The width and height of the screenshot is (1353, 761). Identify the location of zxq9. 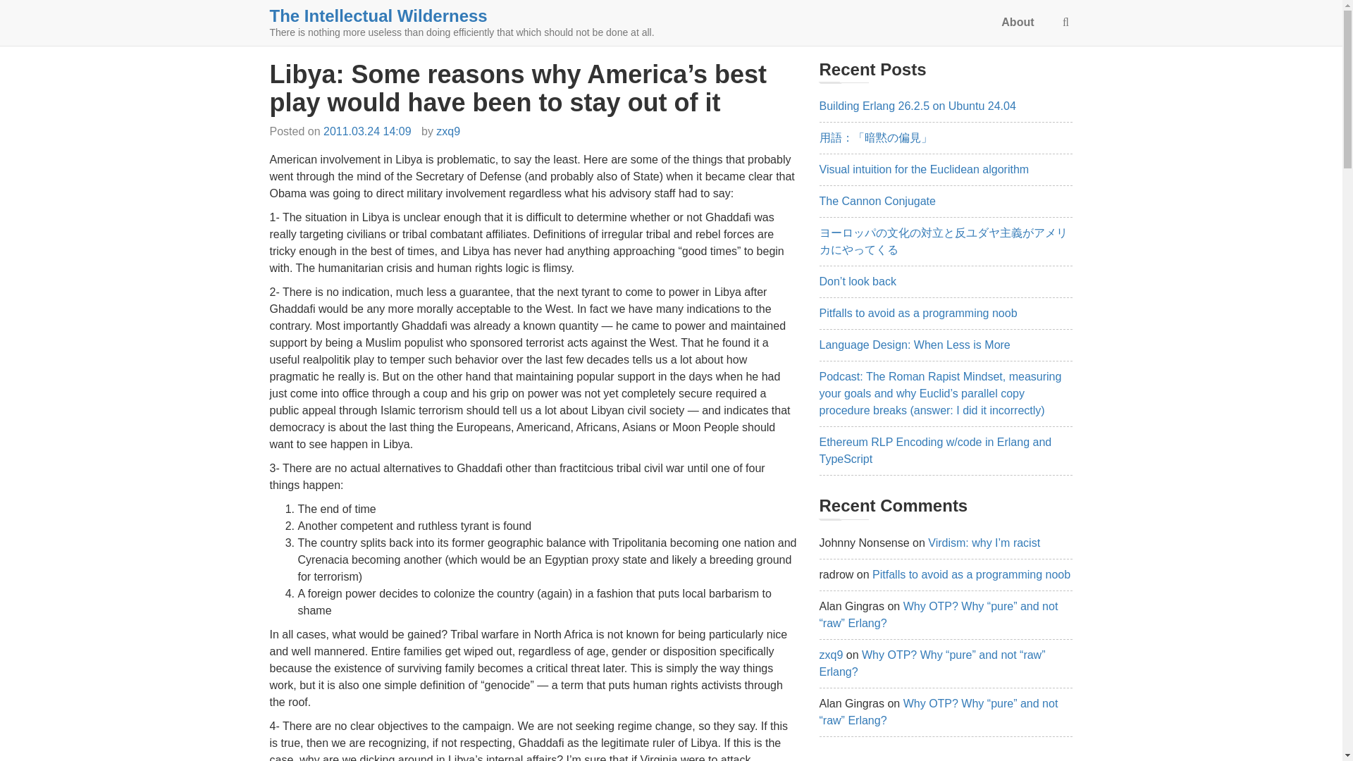
(447, 131).